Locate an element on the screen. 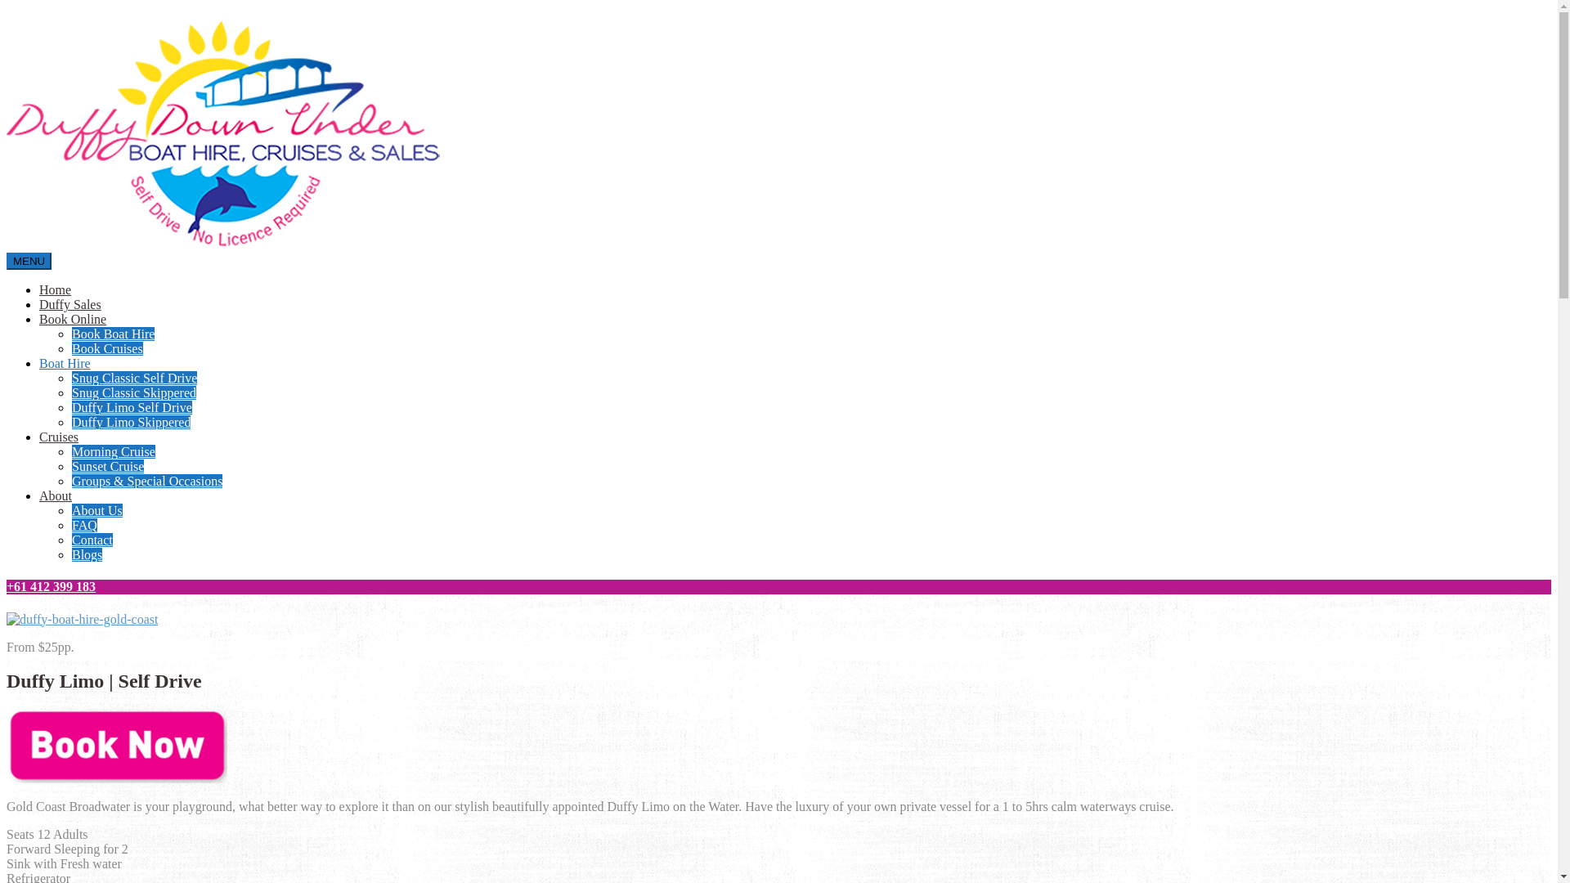  Sunset Cruise is located at coordinates (108, 466).